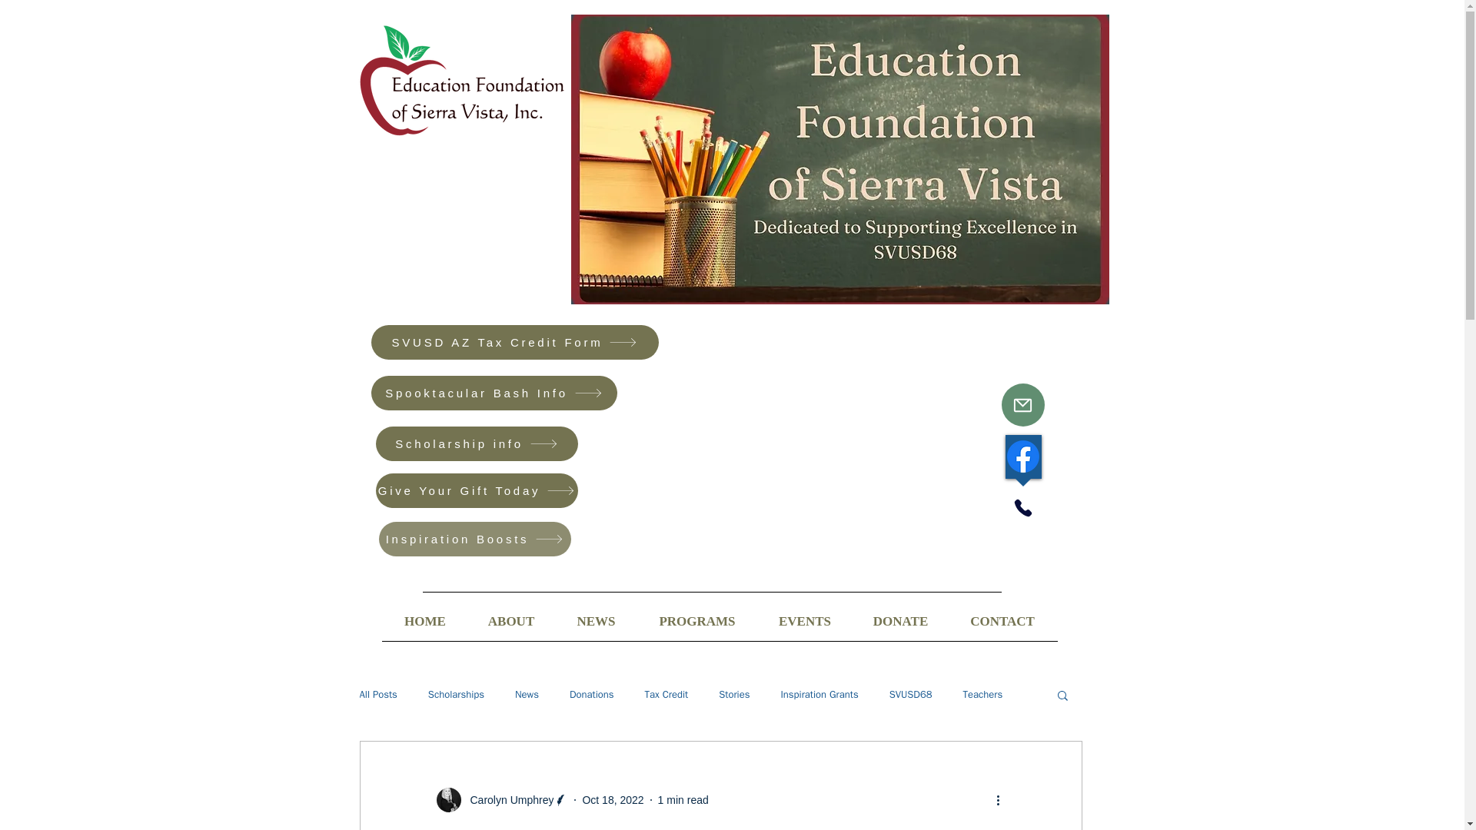 This screenshot has width=1476, height=830. What do you see at coordinates (514, 342) in the screenshot?
I see `SVUSD AZ Tax Credit Form` at bounding box center [514, 342].